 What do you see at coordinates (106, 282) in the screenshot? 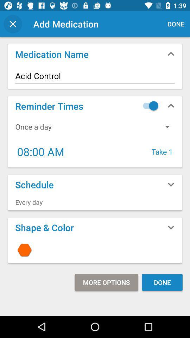
I see `tap the icon below the   icon` at bounding box center [106, 282].